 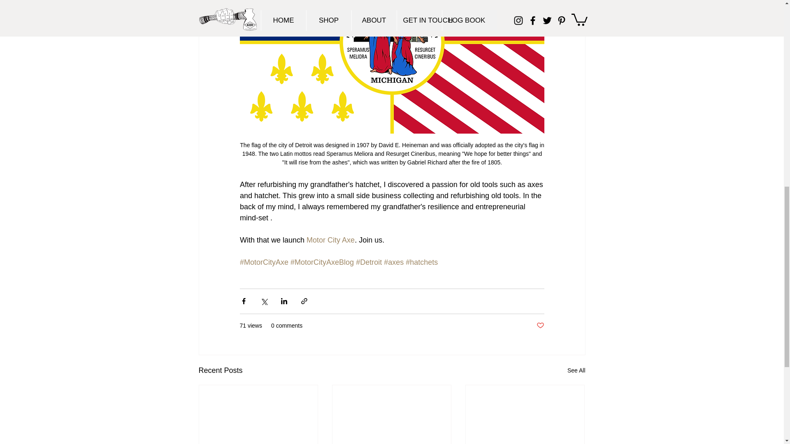 I want to click on Post not marked as liked, so click(x=540, y=326).